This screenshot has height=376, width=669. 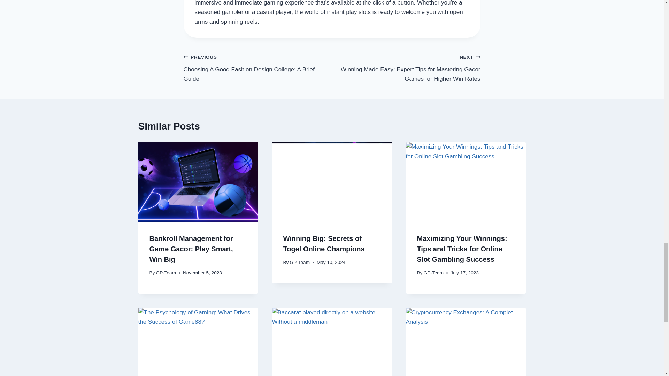 What do you see at coordinates (433, 273) in the screenshot?
I see `GP-Team` at bounding box center [433, 273].